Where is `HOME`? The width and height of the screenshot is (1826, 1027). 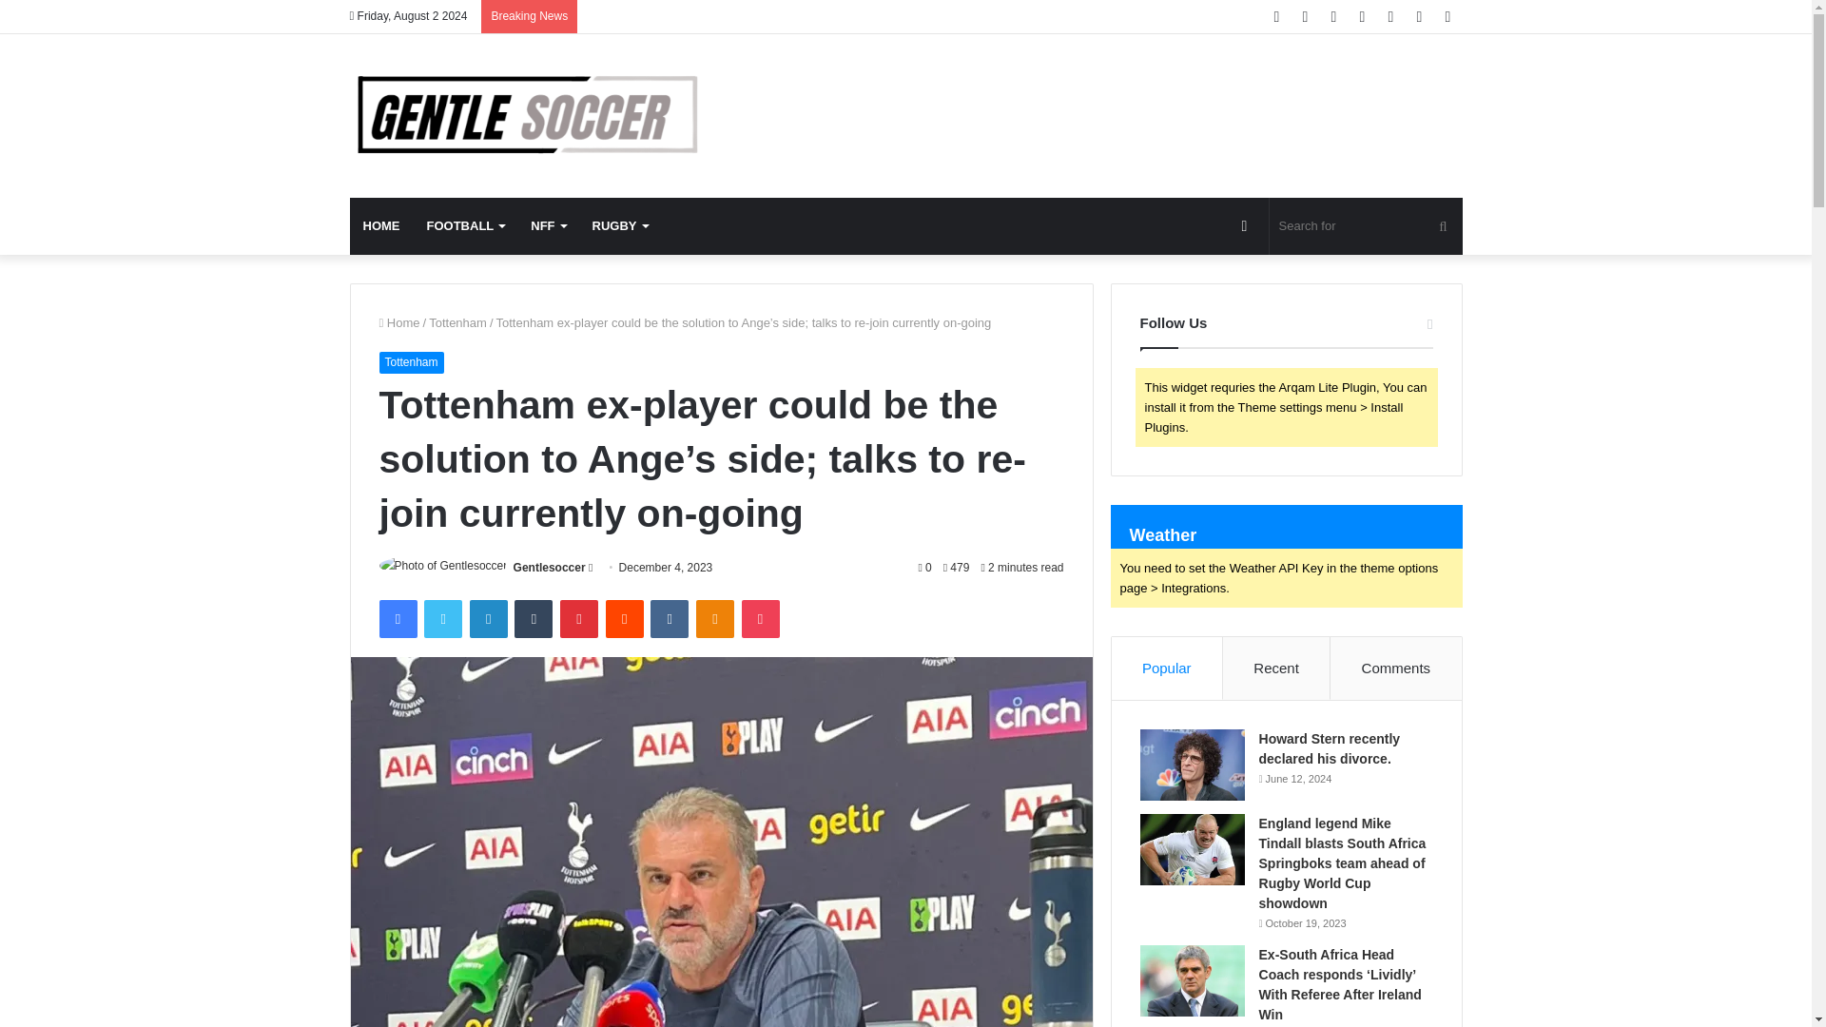
HOME is located at coordinates (382, 226).